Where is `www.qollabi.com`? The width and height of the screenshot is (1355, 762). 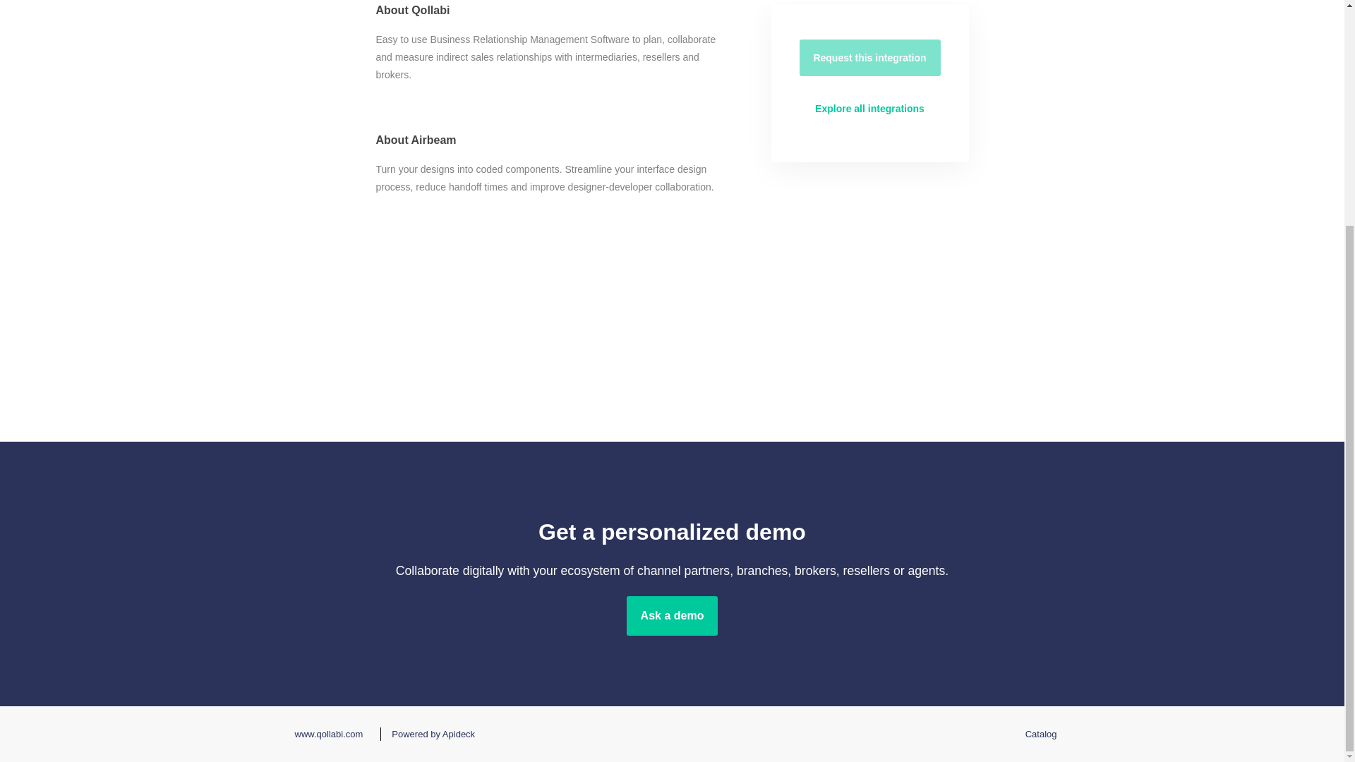
www.qollabi.com is located at coordinates (325, 734).